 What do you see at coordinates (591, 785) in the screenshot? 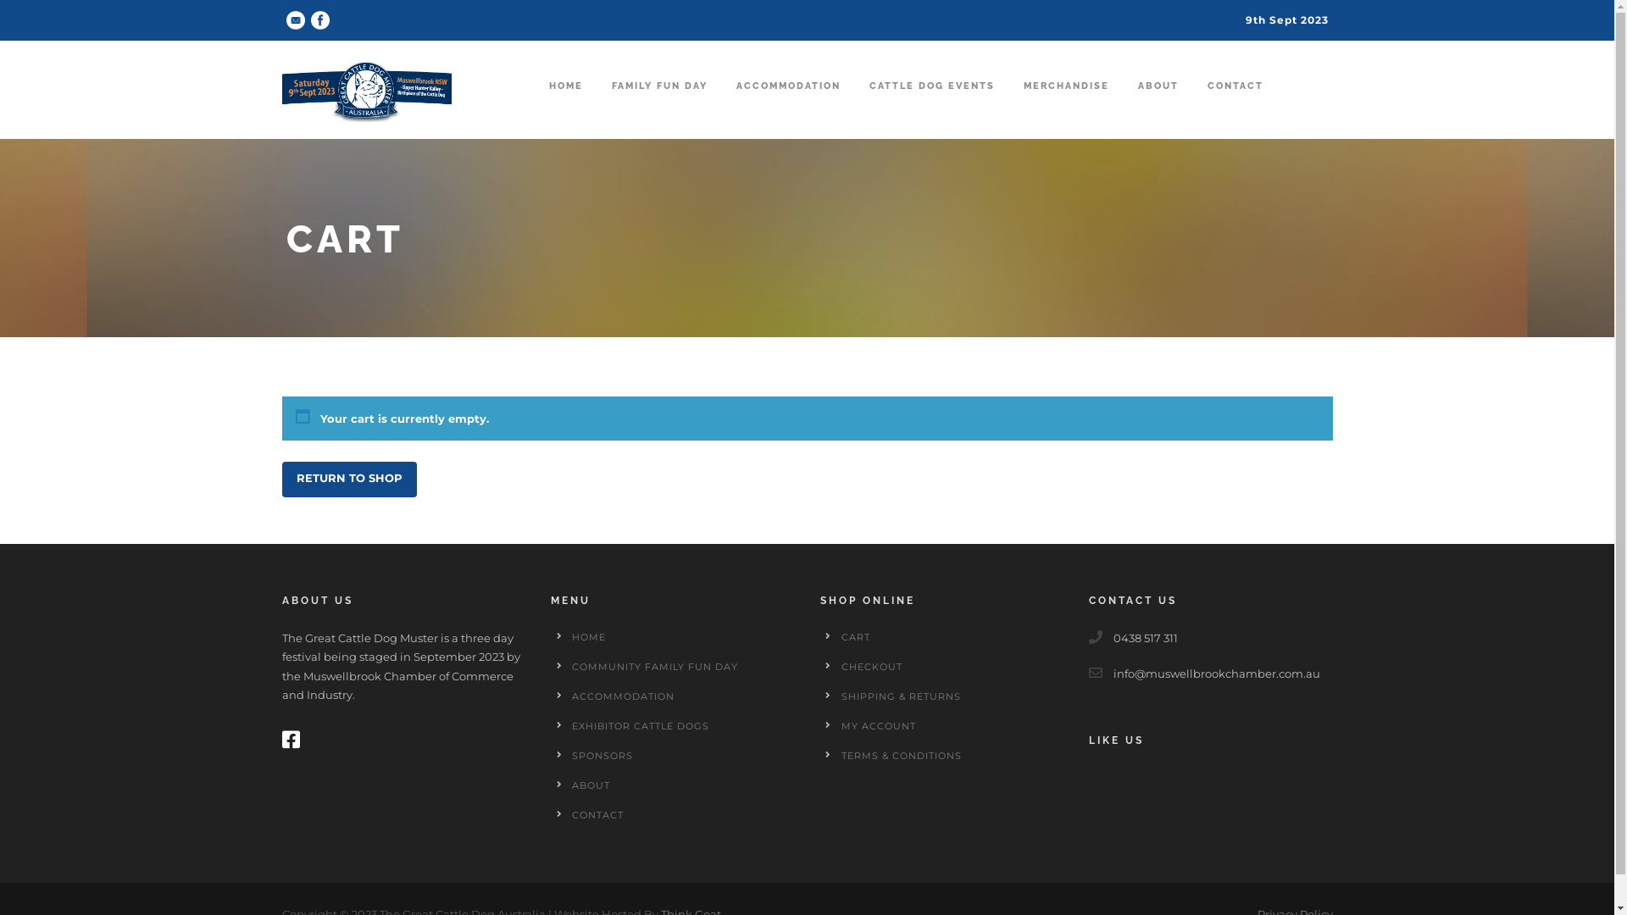
I see `ABOUT` at bounding box center [591, 785].